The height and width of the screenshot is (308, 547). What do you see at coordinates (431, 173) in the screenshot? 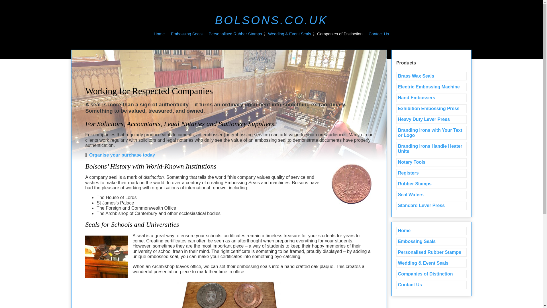
I see `Registers` at bounding box center [431, 173].